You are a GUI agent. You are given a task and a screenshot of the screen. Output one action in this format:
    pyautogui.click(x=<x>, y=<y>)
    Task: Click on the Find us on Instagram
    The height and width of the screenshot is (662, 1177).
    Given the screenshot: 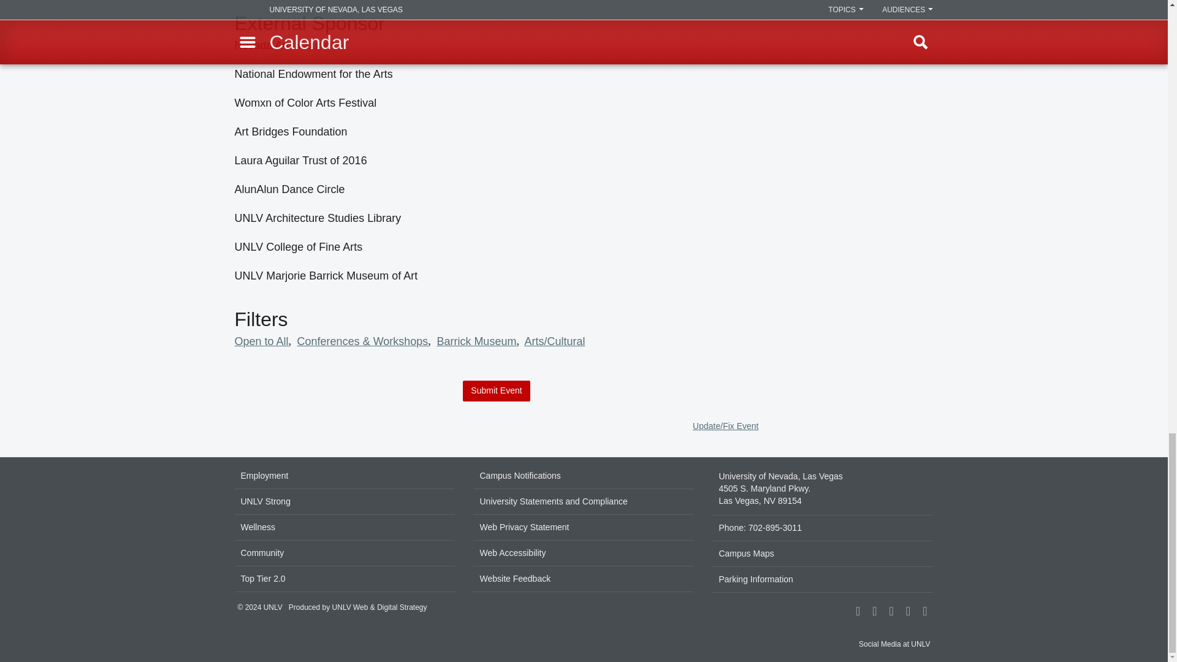 What is the action you would take?
    pyautogui.click(x=874, y=612)
    